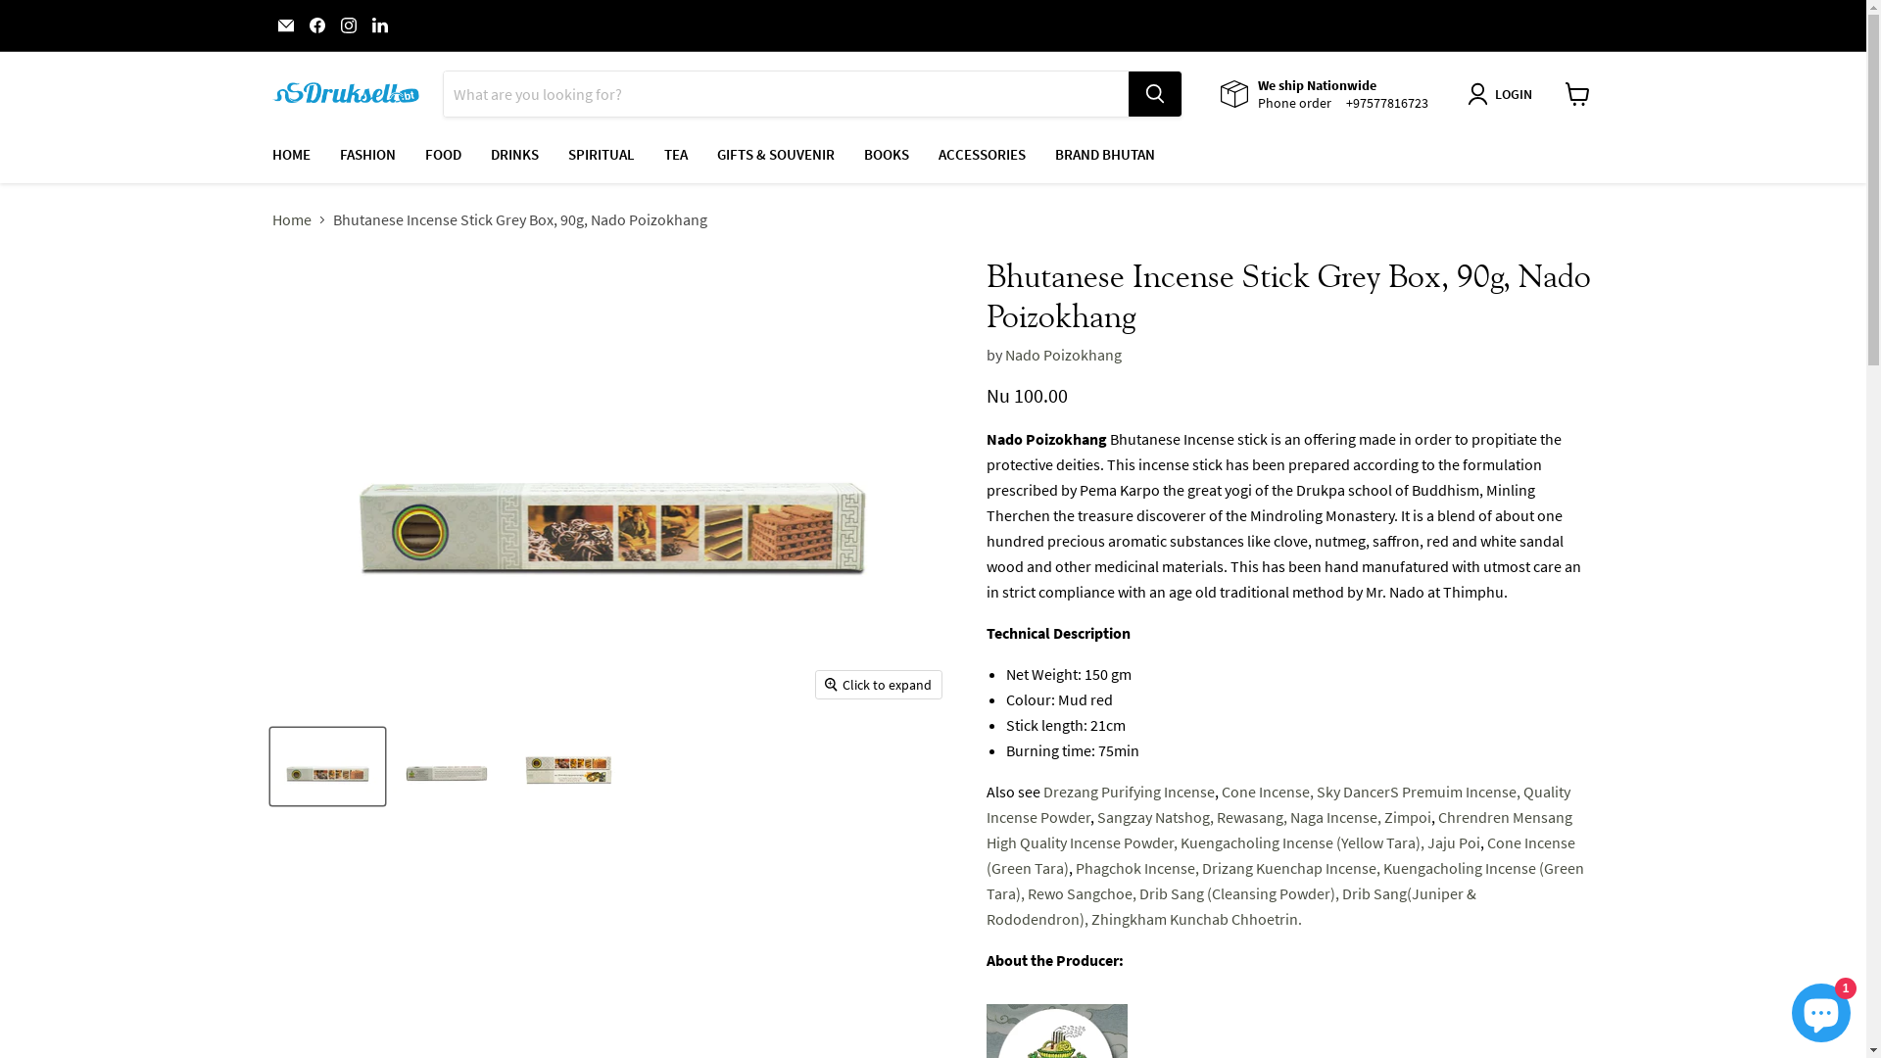 This screenshot has height=1058, width=1881. Describe the element at coordinates (1407, 817) in the screenshot. I see `Zimpoi` at that location.